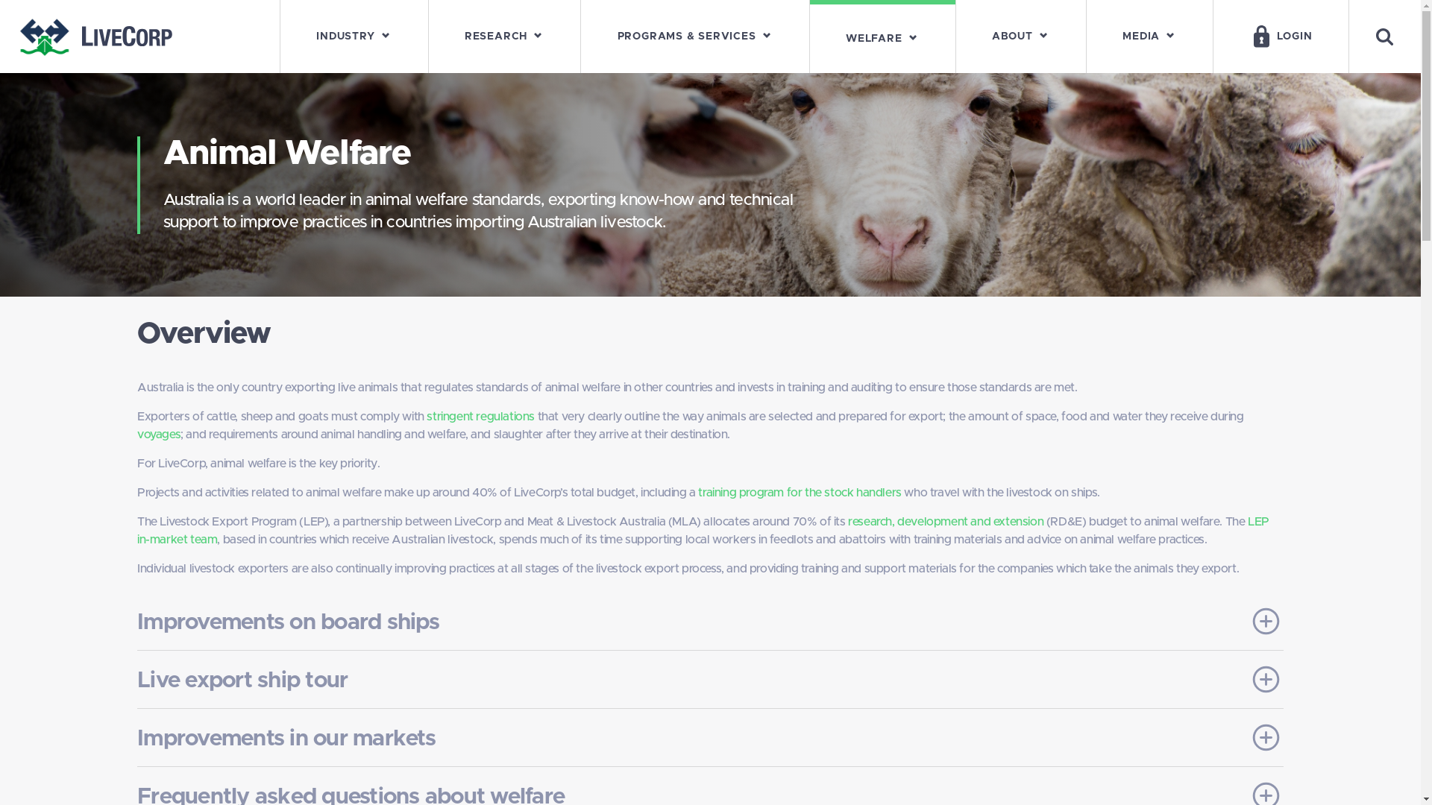 The height and width of the screenshot is (805, 1432). Describe the element at coordinates (505, 37) in the screenshot. I see `RESEARCH` at that location.